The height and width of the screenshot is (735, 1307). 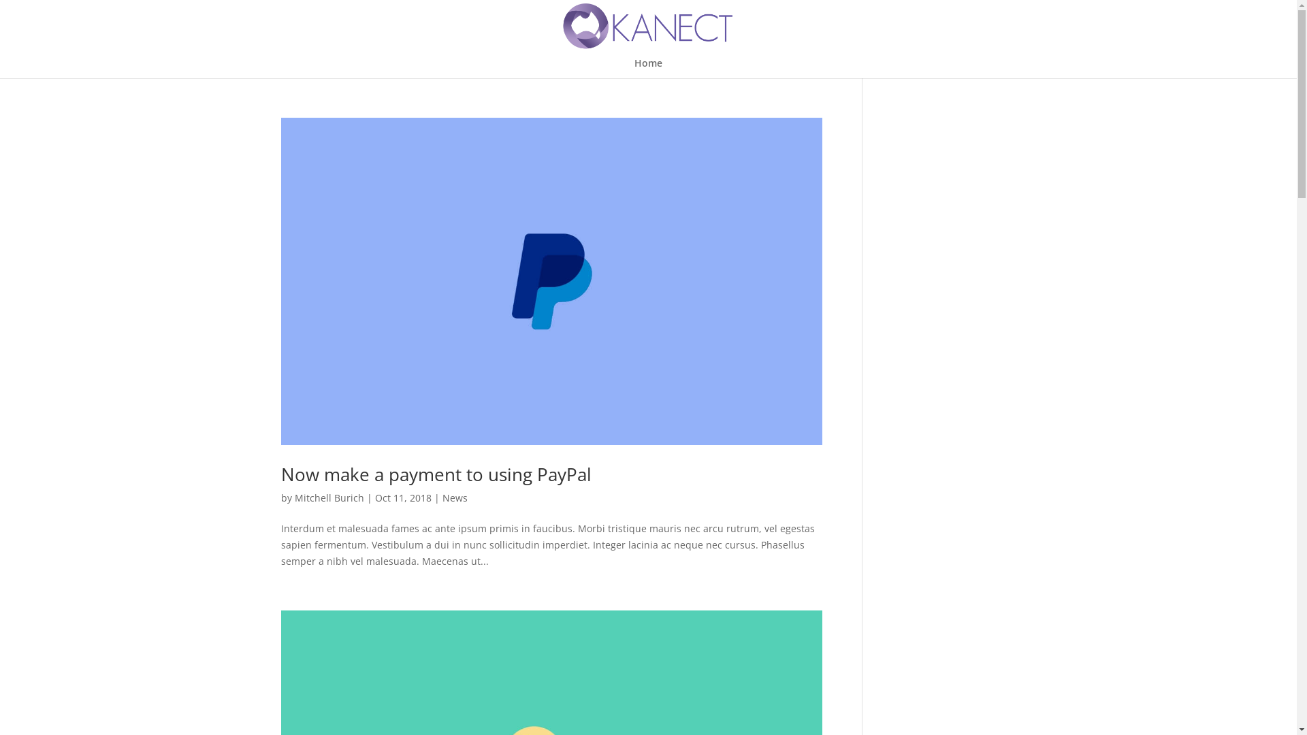 What do you see at coordinates (329, 498) in the screenshot?
I see `Mitchell Burich` at bounding box center [329, 498].